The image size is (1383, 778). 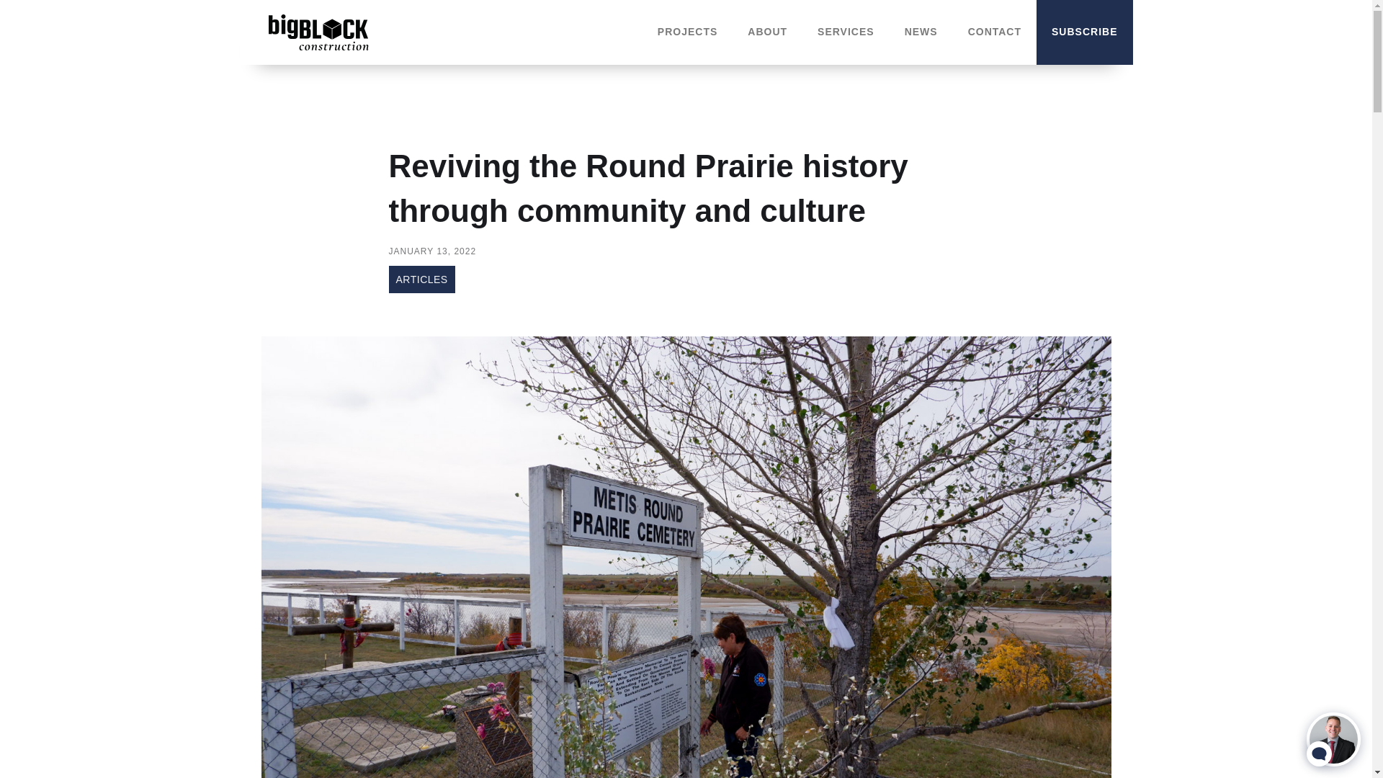 What do you see at coordinates (995, 32) in the screenshot?
I see `CONTACT` at bounding box center [995, 32].